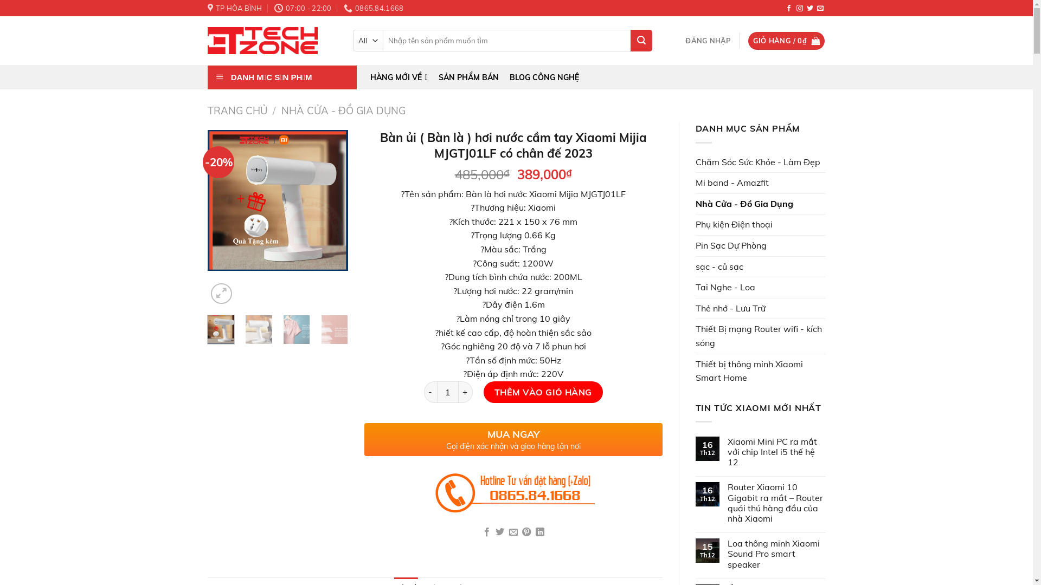 The width and height of the screenshot is (1041, 585). I want to click on ban-la-hoi-nuoc-xiaomi-diet-khuan, so click(700, 167).